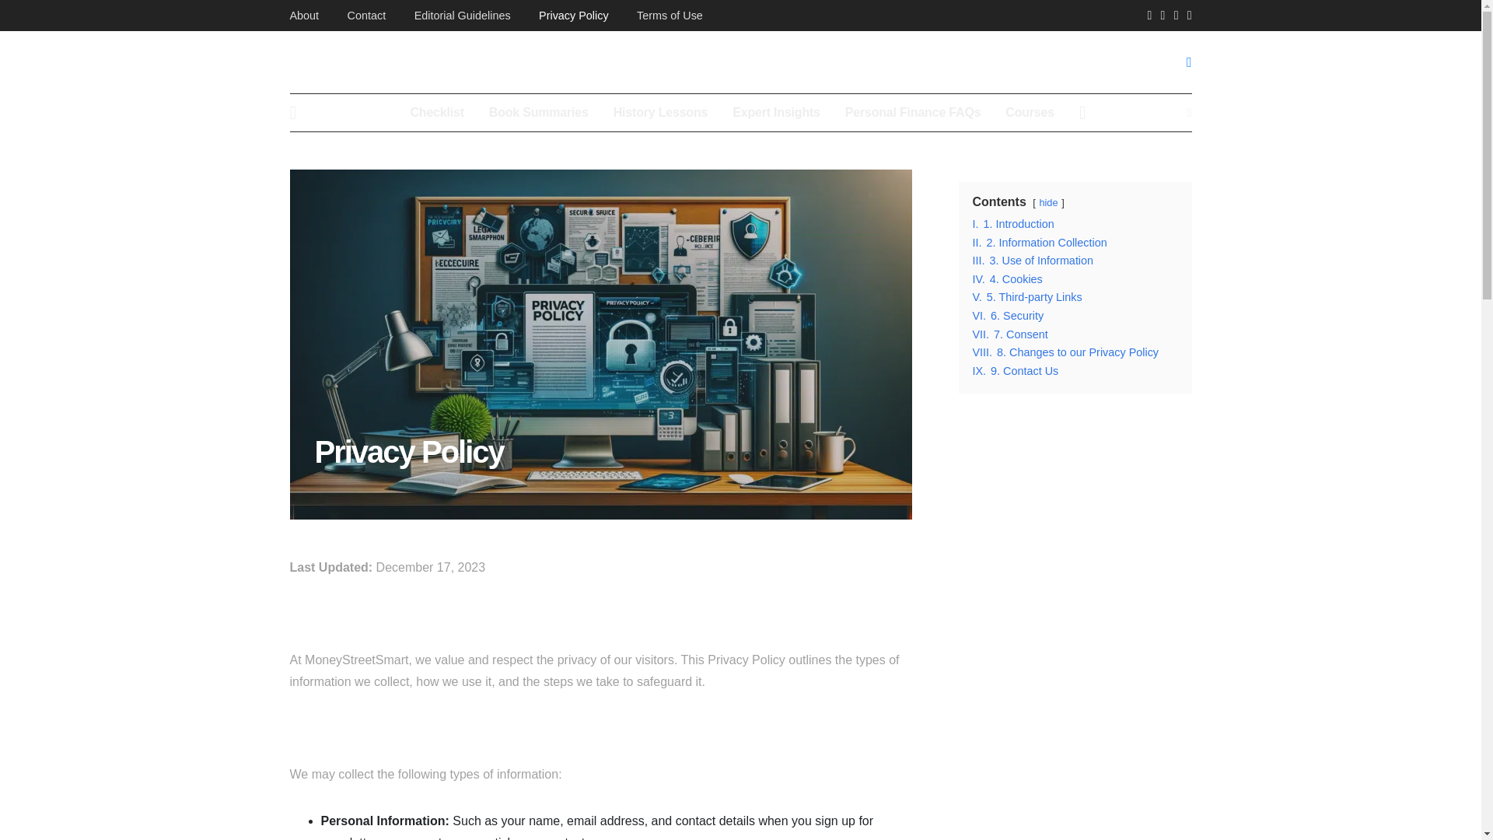 This screenshot has height=840, width=1493. I want to click on hide, so click(1048, 202).